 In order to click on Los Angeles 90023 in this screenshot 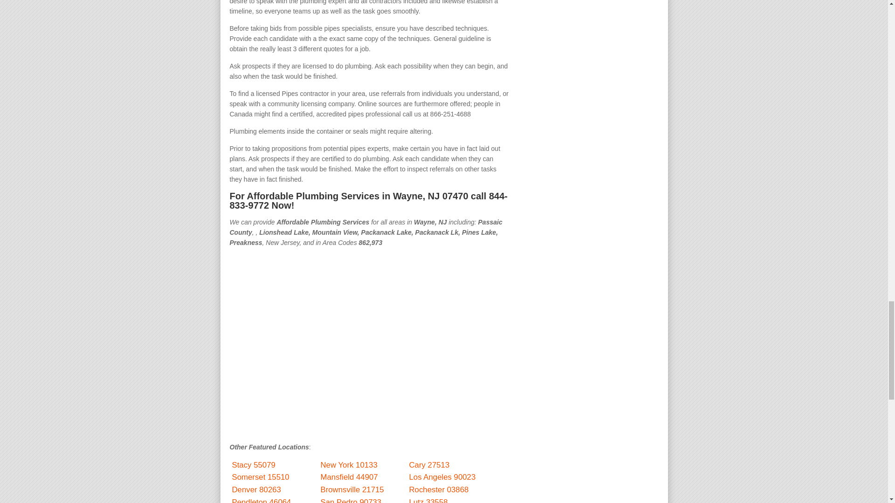, I will do `click(442, 477)`.